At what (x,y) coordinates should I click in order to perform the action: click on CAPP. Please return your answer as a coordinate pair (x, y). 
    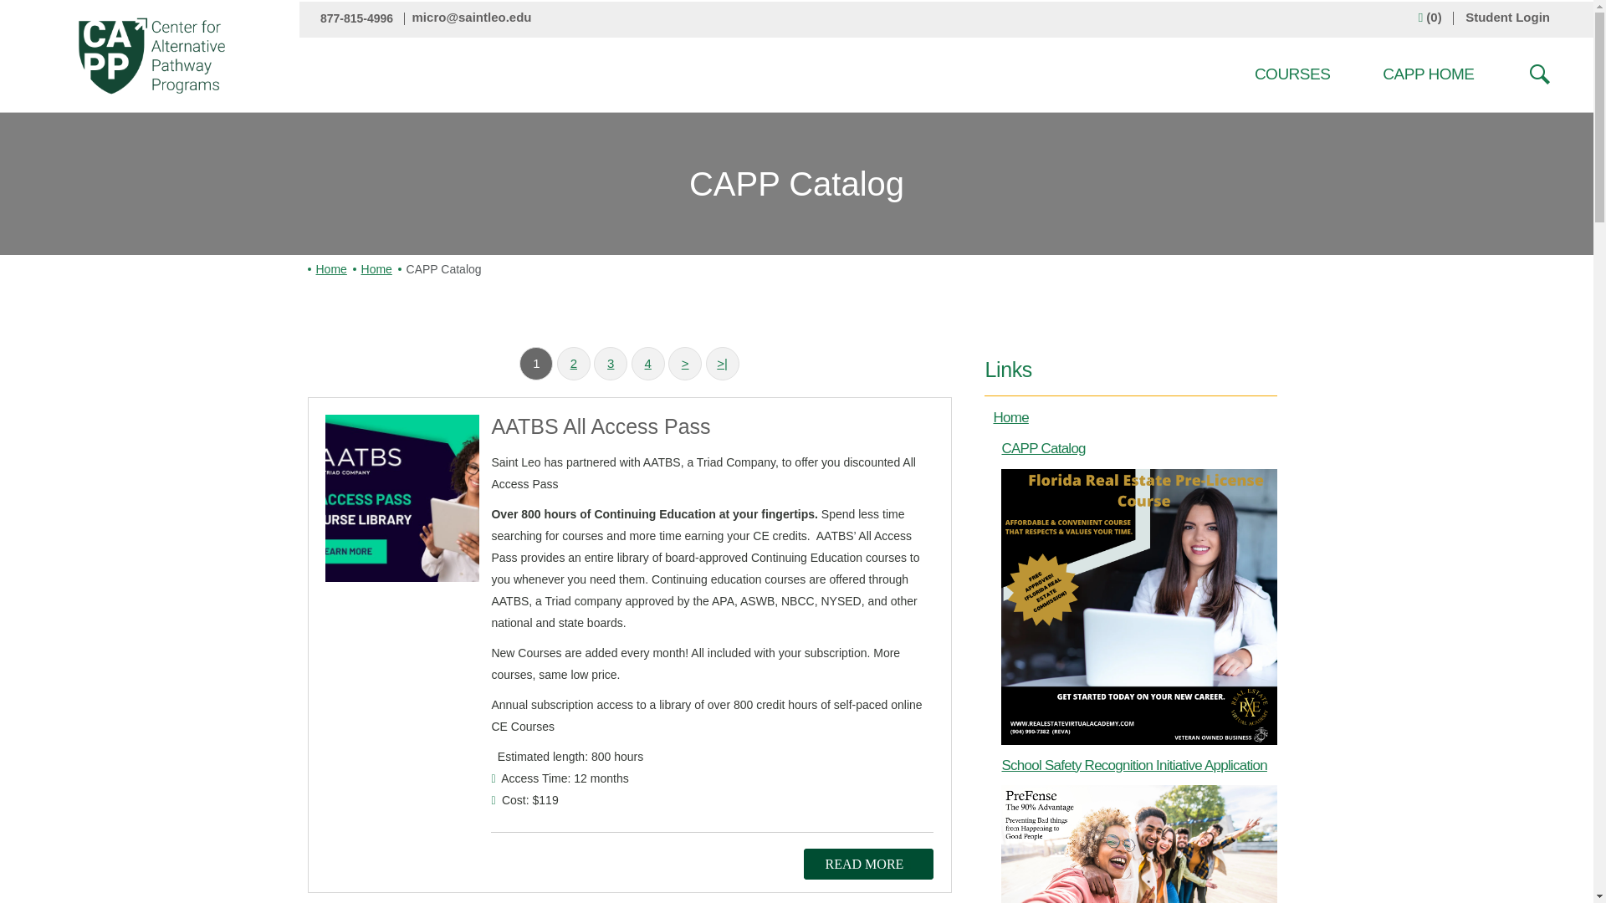
    Looking at the image, I should click on (151, 55).